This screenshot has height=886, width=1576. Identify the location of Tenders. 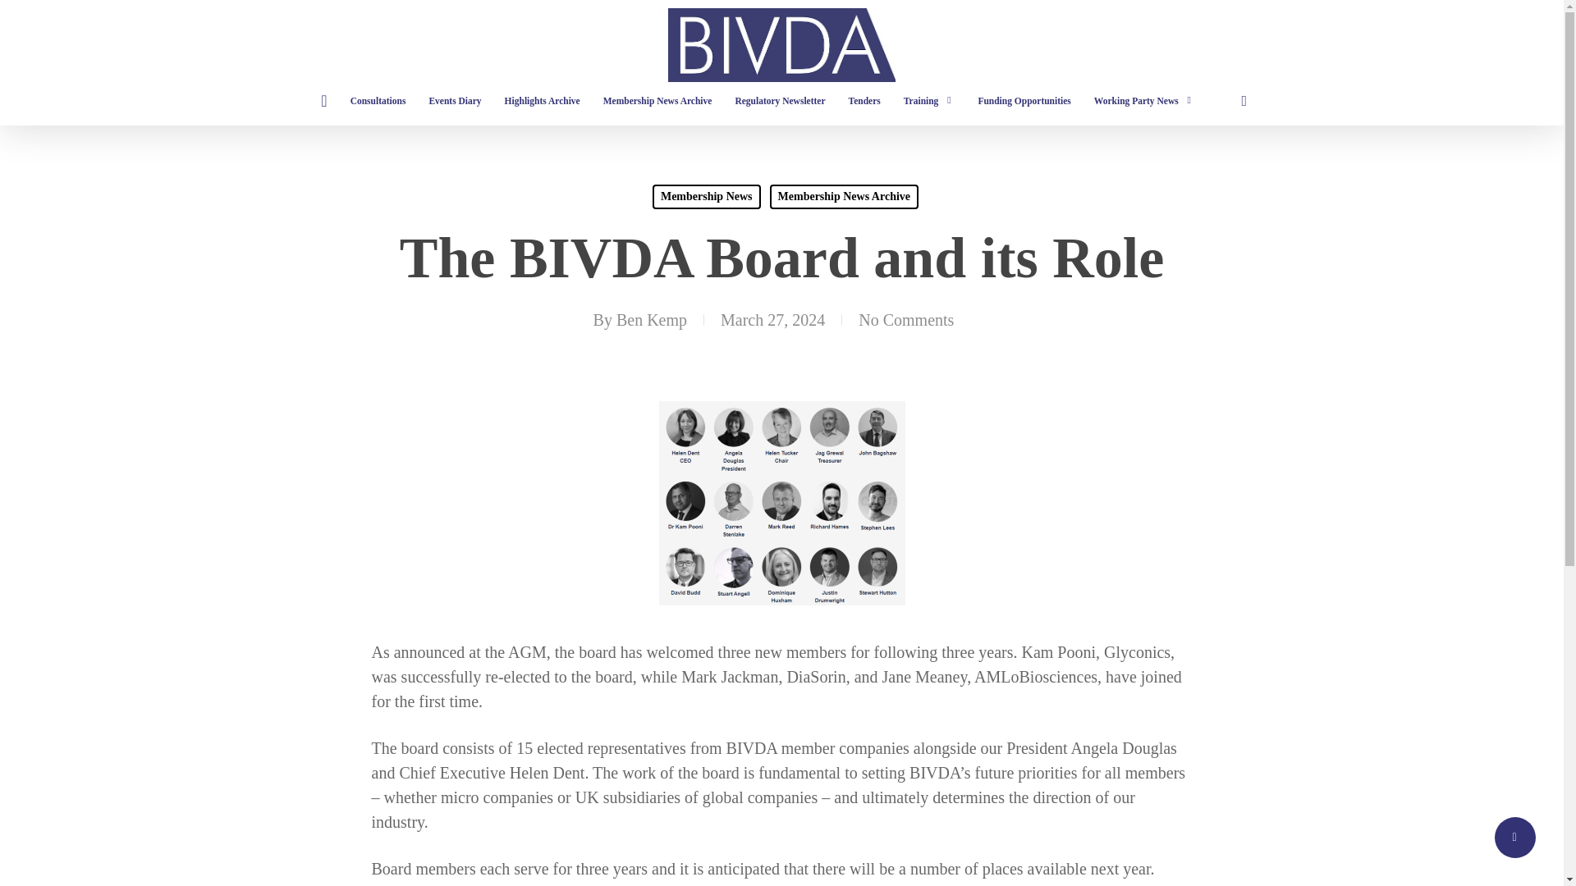
(864, 100).